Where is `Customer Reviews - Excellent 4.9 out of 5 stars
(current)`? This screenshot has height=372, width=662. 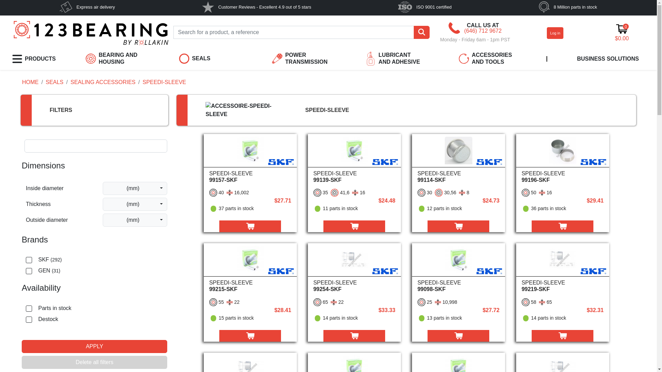 Customer Reviews - Excellent 4.9 out of 5 stars
(current) is located at coordinates (257, 7).